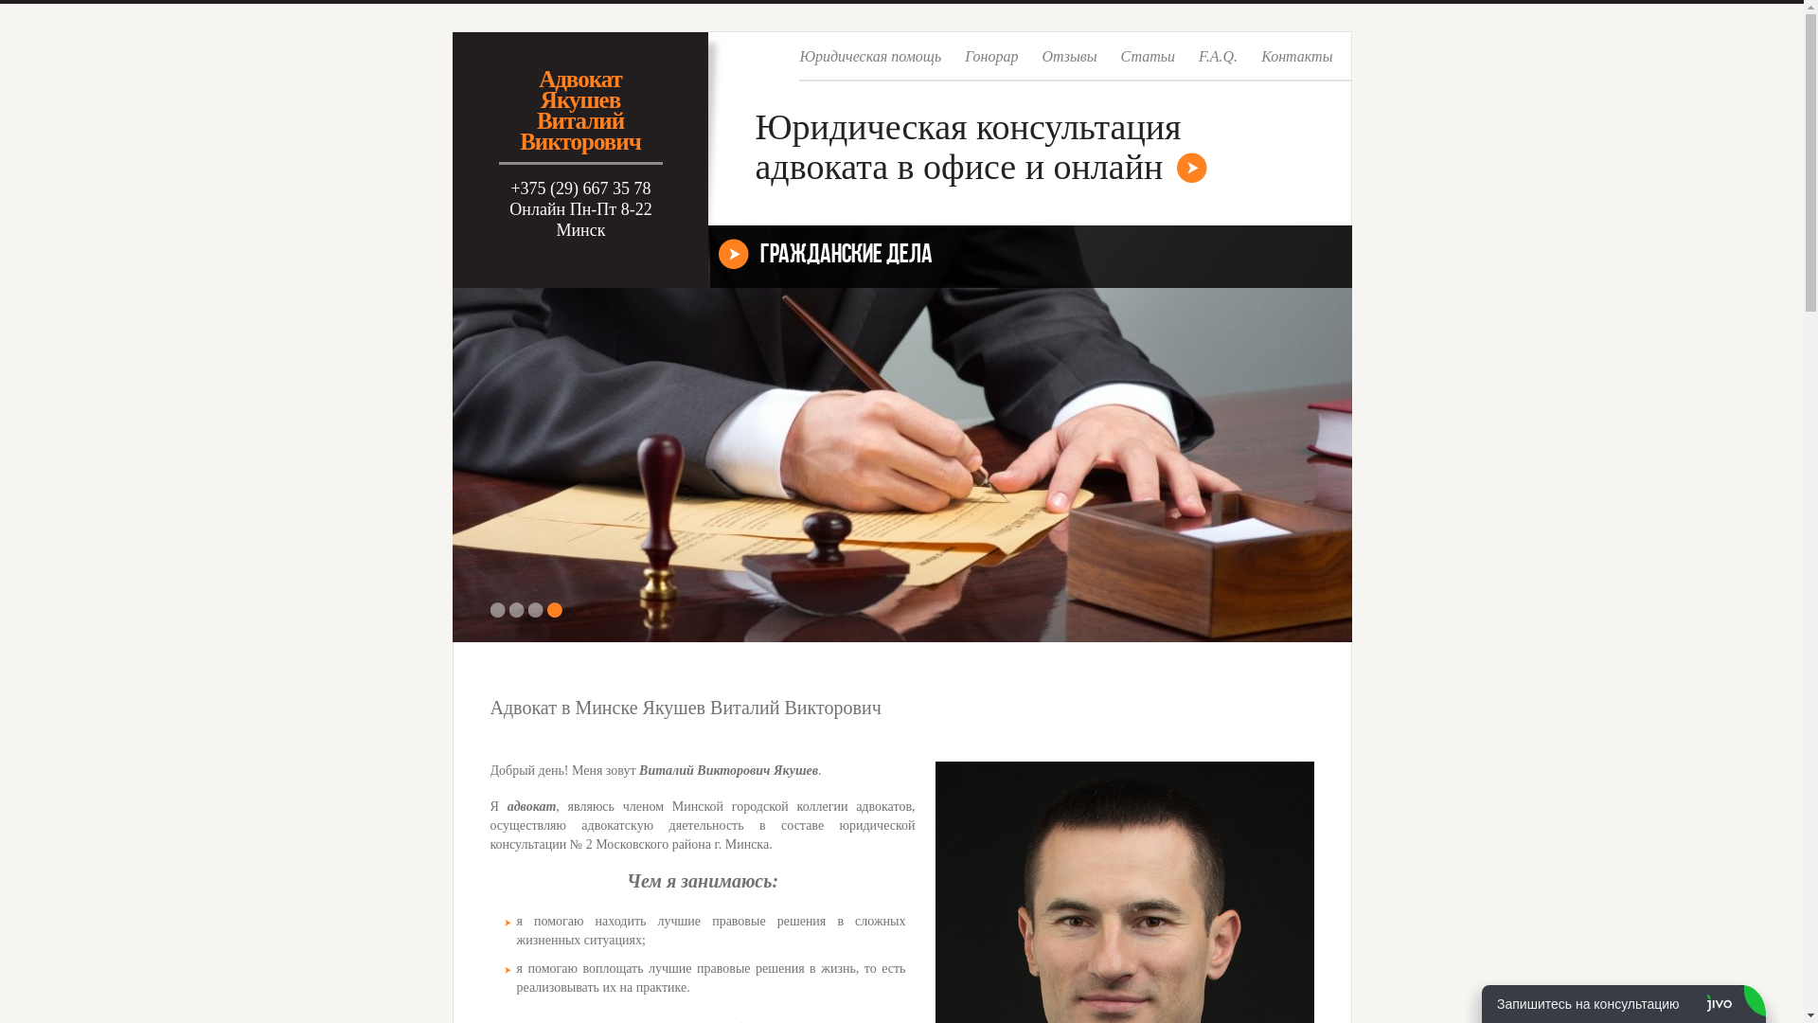 The image size is (1818, 1023). What do you see at coordinates (536, 610) in the screenshot?
I see `3` at bounding box center [536, 610].